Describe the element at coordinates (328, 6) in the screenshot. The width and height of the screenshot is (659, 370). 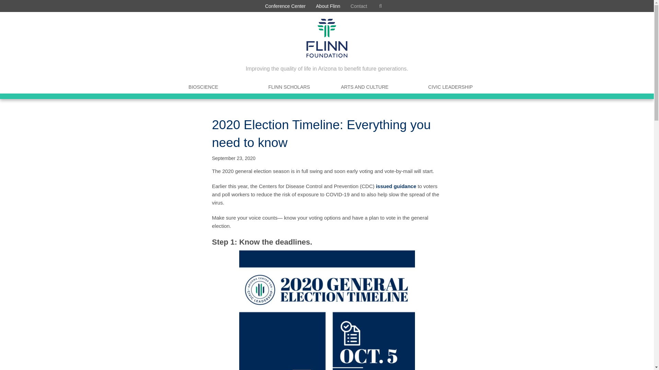
I see `About Flinn` at that location.